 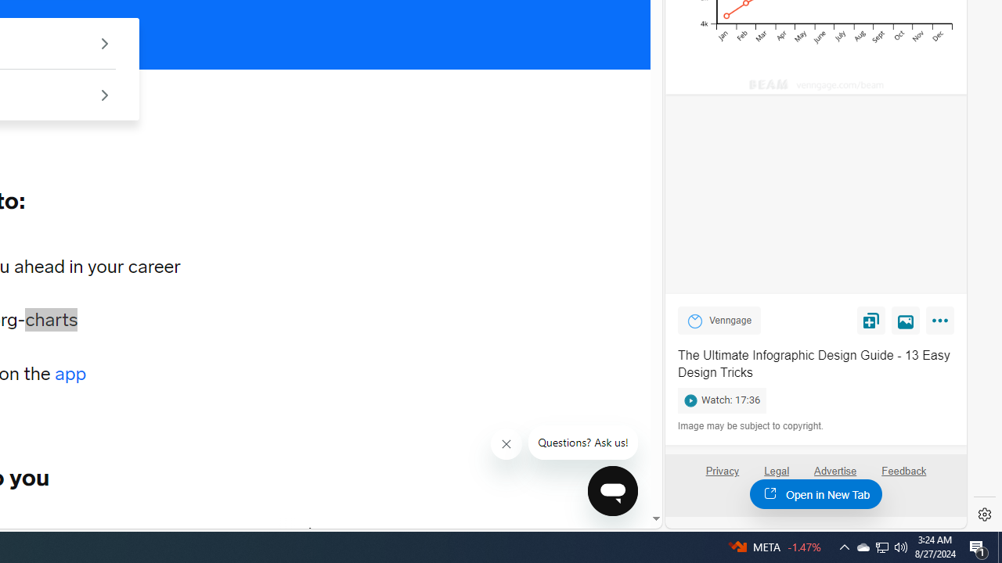 What do you see at coordinates (816, 397) in the screenshot?
I see `Watch: 17:36` at bounding box center [816, 397].